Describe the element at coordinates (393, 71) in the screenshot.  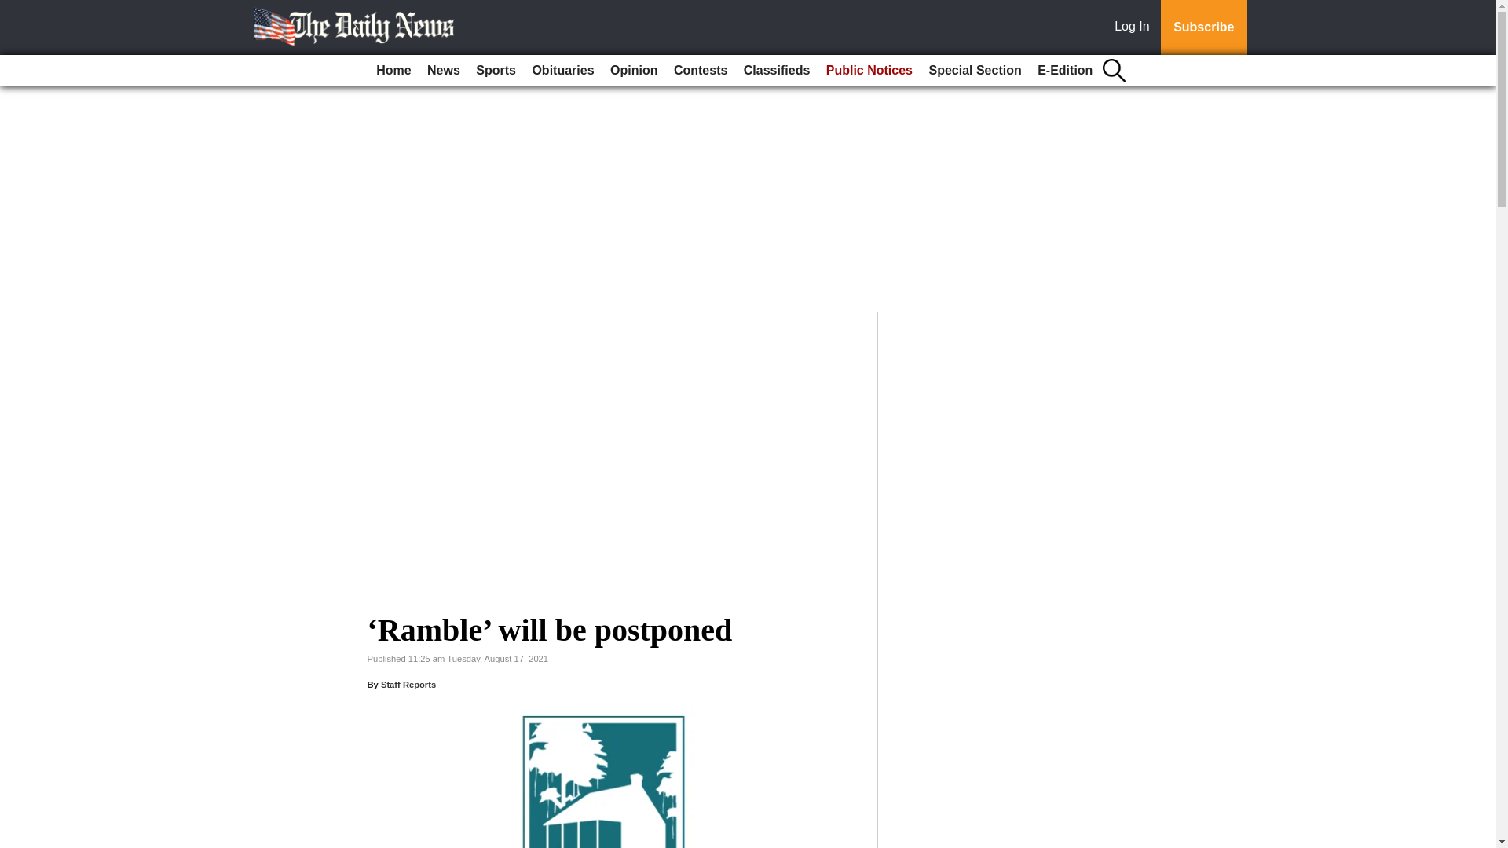
I see `Home` at that location.